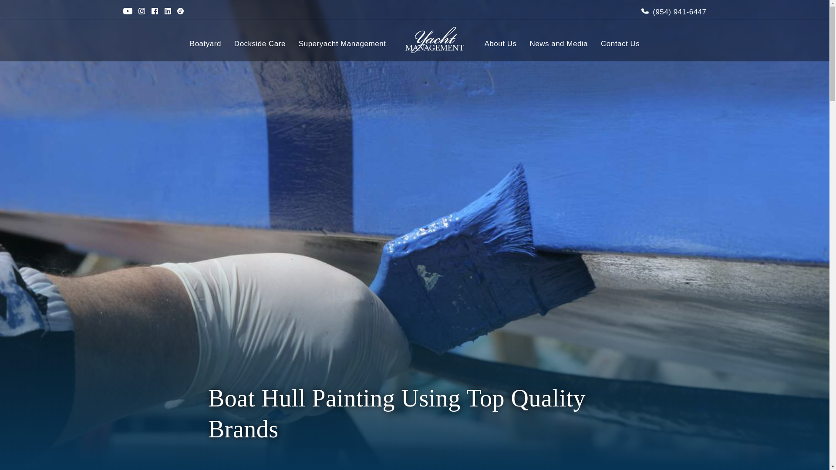  What do you see at coordinates (501, 44) in the screenshot?
I see `About Us` at bounding box center [501, 44].